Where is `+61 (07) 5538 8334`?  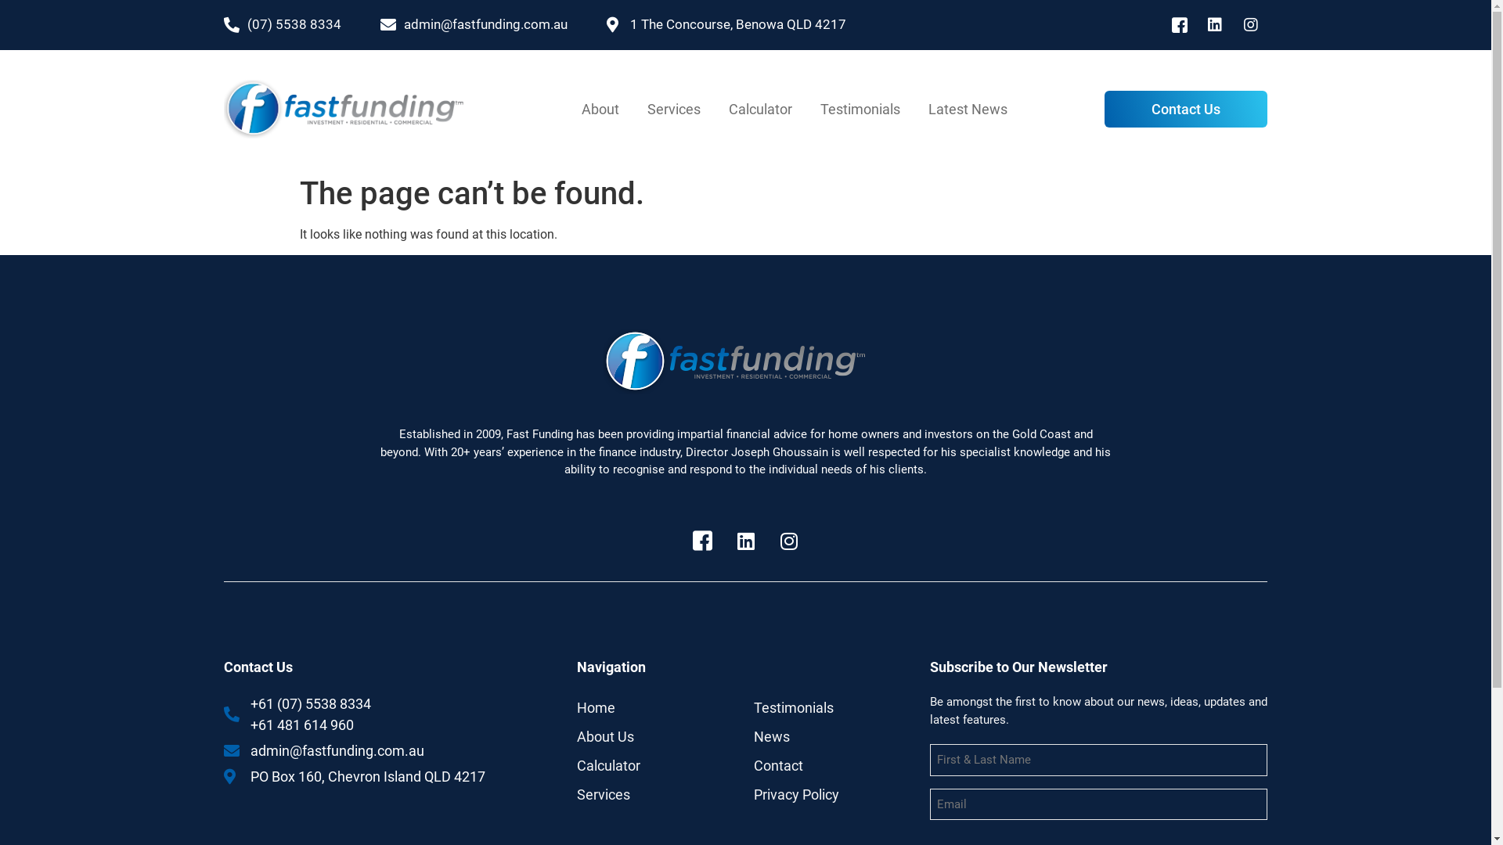 +61 (07) 5538 8334 is located at coordinates (311, 704).